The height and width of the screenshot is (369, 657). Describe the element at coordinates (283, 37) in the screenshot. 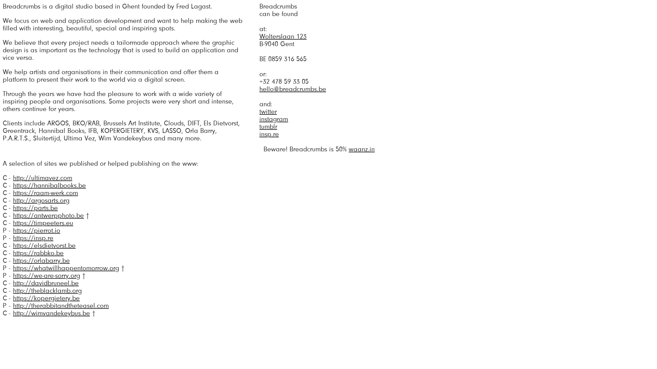

I see `Wolterslaan 123` at that location.